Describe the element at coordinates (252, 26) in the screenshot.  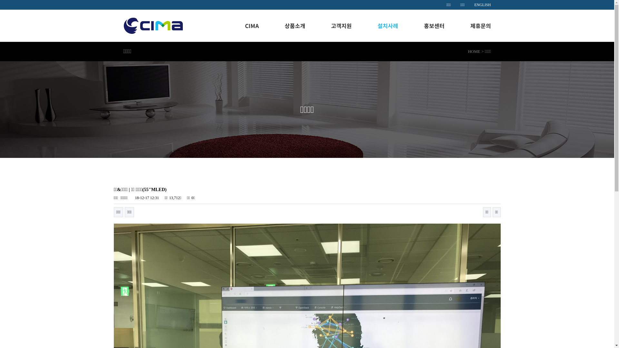
I see `CIMA` at that location.